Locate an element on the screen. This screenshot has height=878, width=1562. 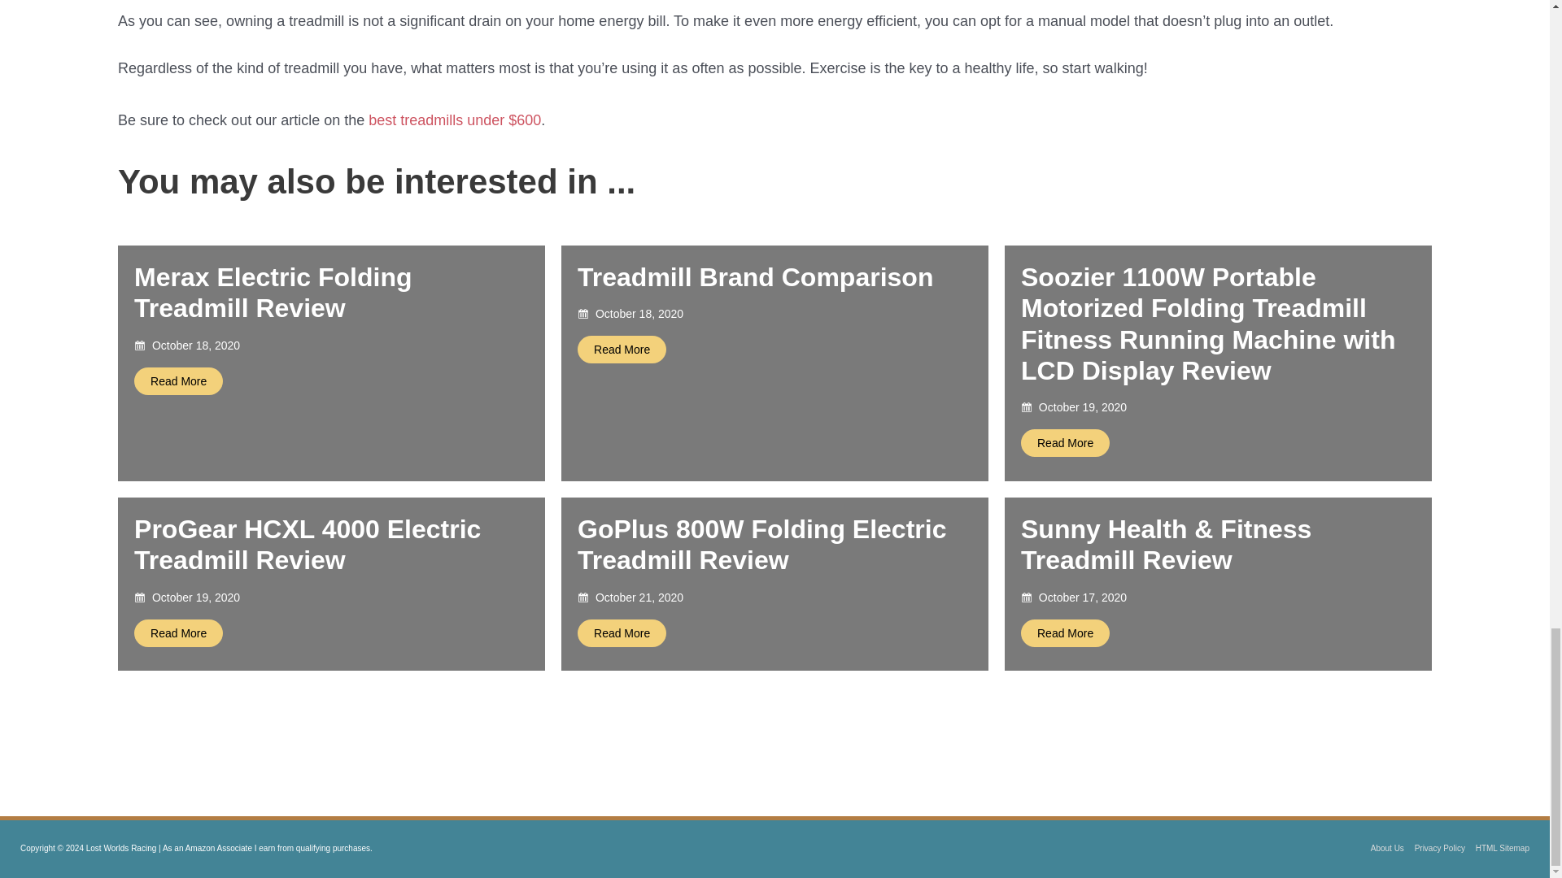
Read More is located at coordinates (622, 632).